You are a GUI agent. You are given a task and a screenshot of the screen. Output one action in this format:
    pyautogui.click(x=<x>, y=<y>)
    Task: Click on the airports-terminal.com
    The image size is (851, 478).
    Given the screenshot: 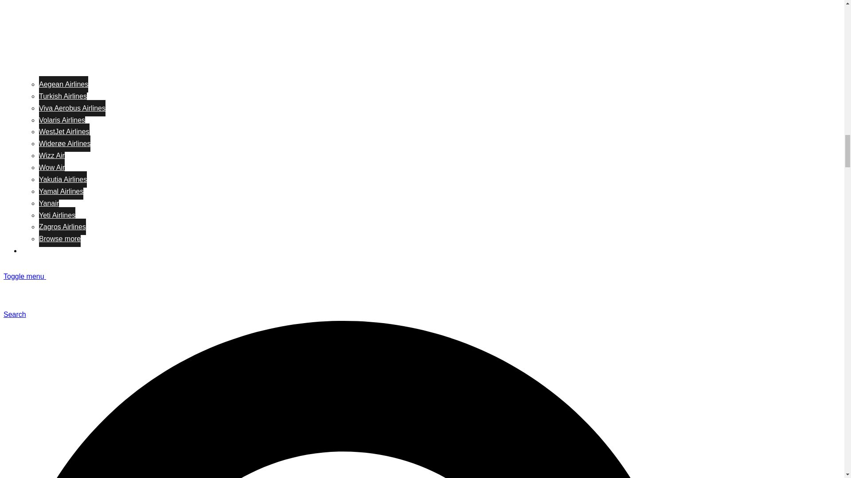 What is the action you would take?
    pyautogui.click(x=109, y=303)
    